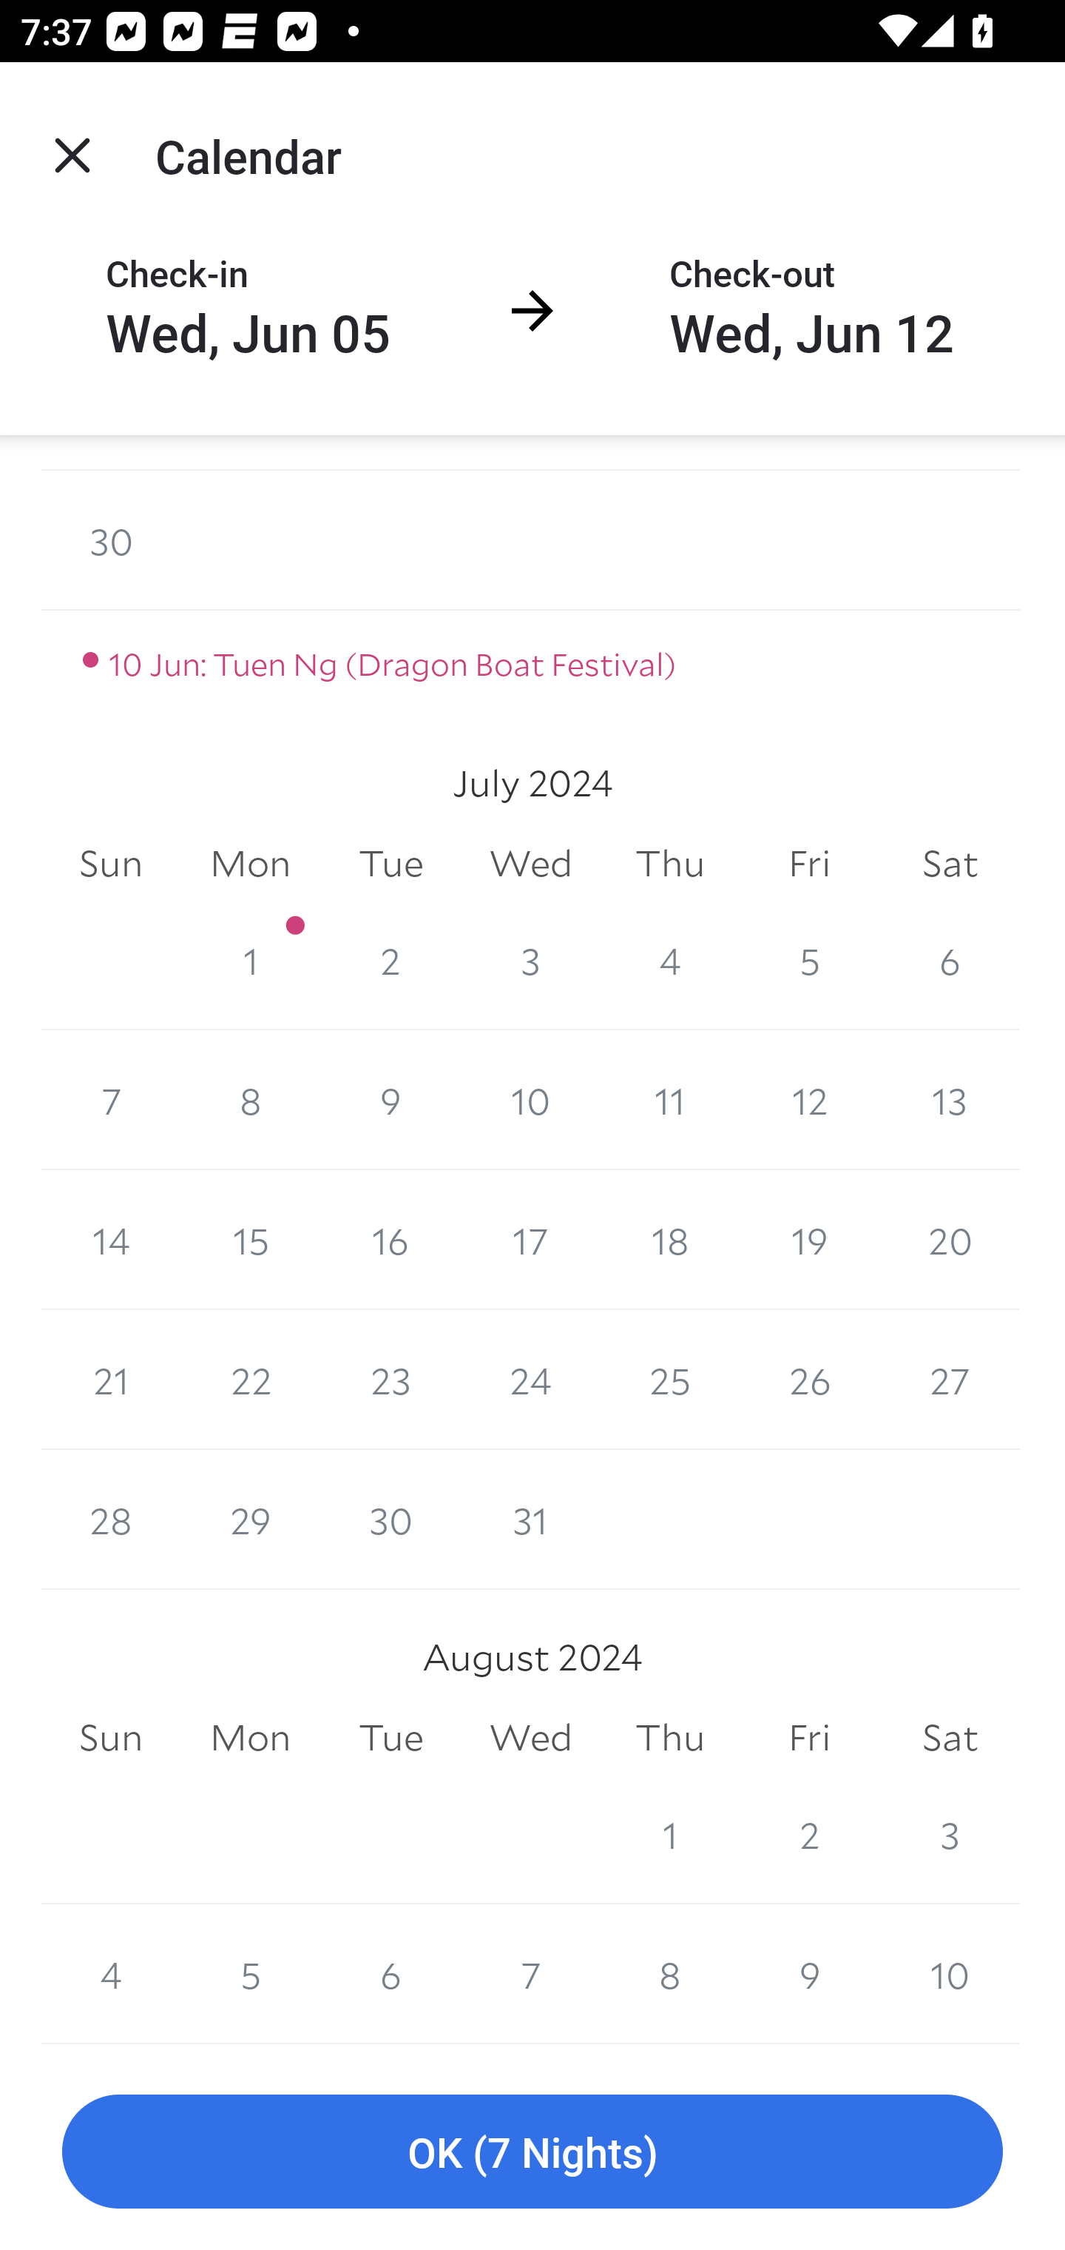  Describe the element at coordinates (250, 1519) in the screenshot. I see `29 29 July 2024` at that location.